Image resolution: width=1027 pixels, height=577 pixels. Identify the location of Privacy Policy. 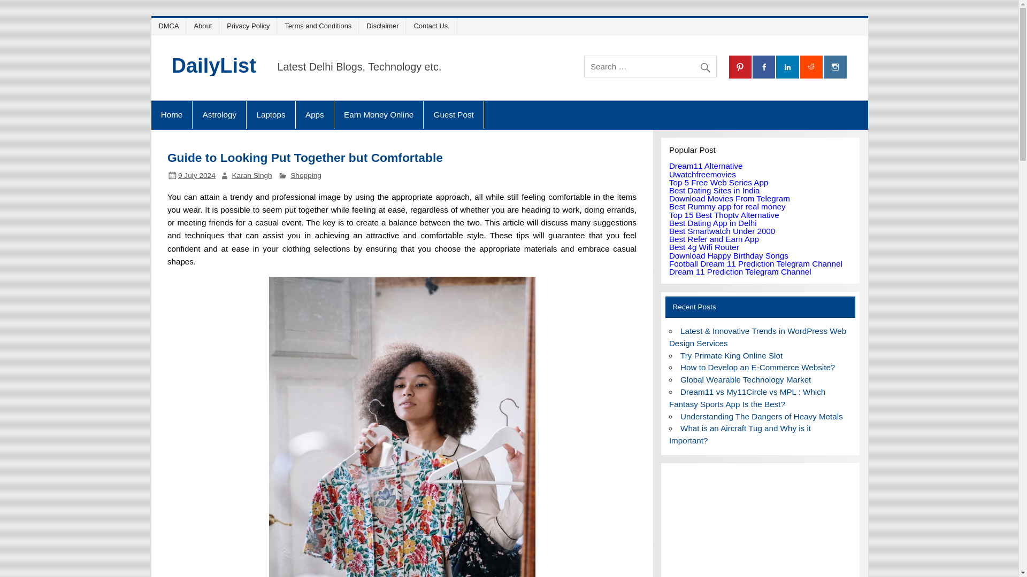
(250, 26).